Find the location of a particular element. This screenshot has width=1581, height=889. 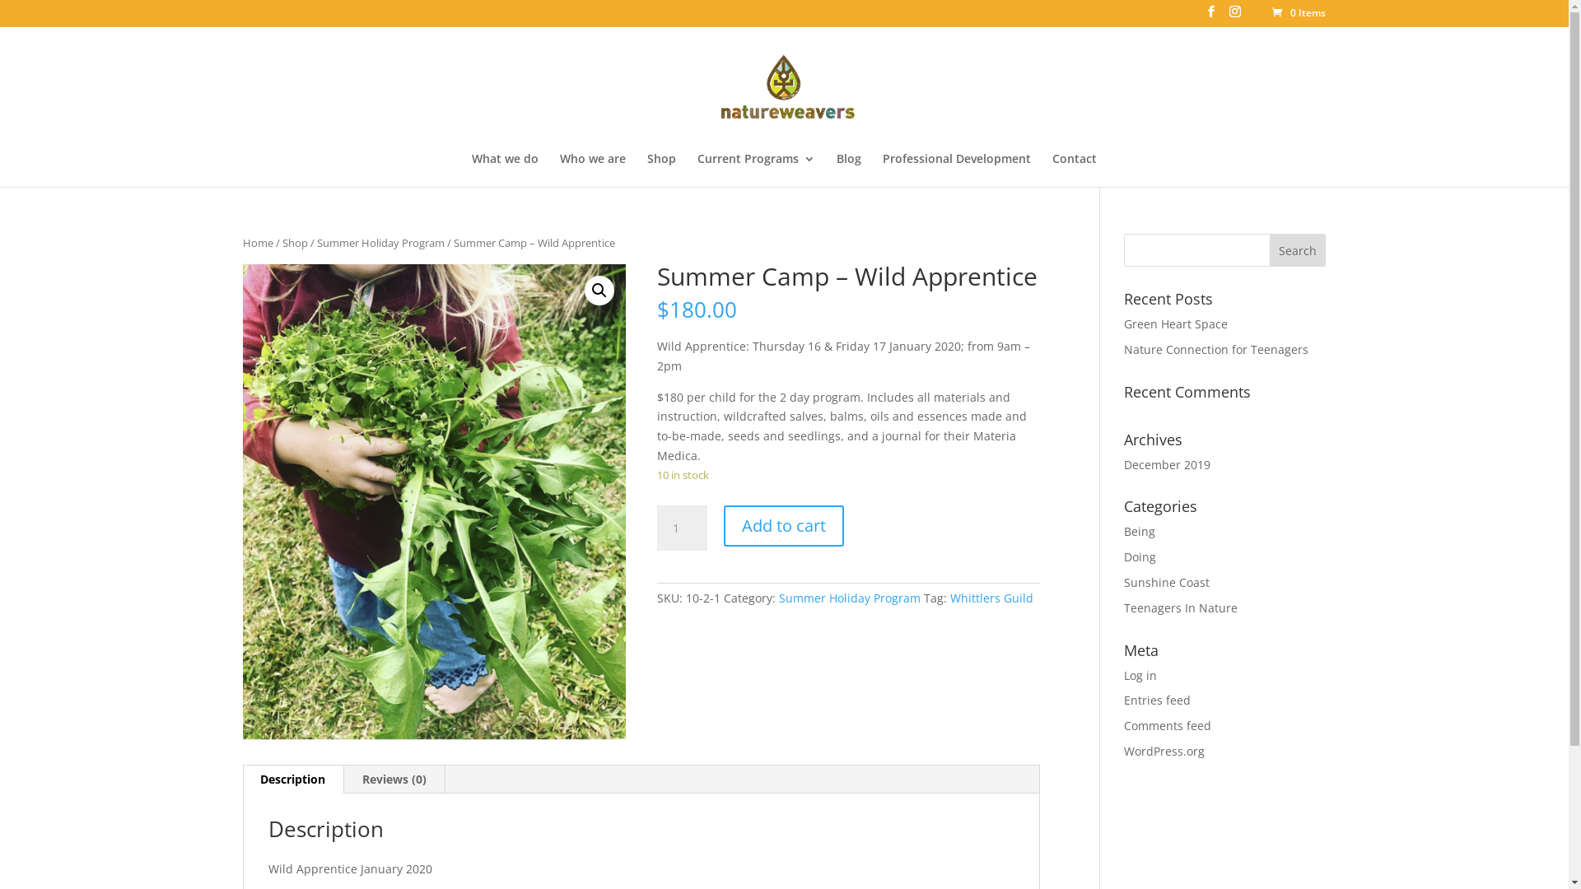

Description is located at coordinates (293, 780).